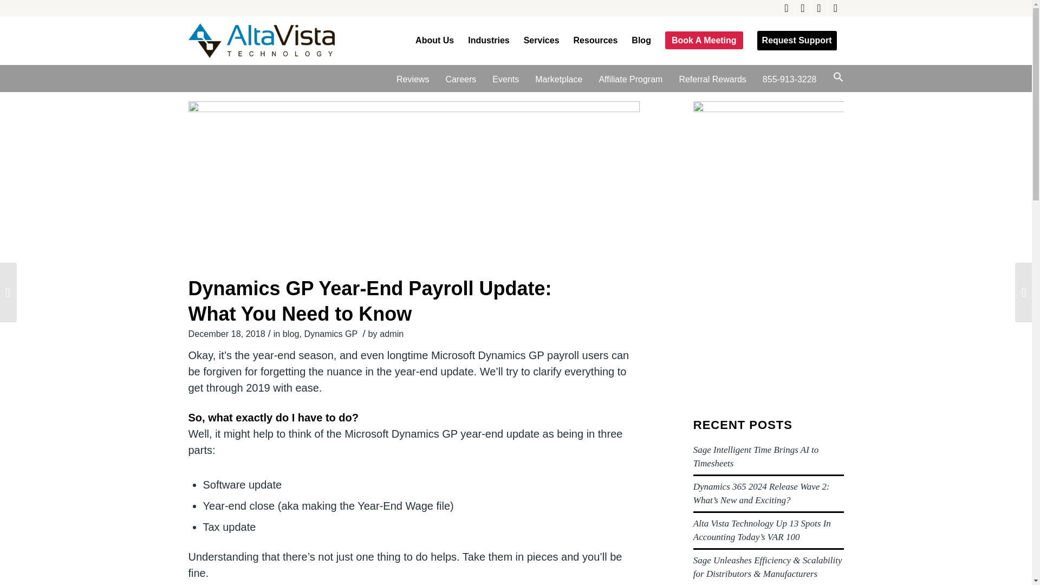 Image resolution: width=1040 pixels, height=585 pixels. I want to click on Book A Meeting, so click(704, 40).